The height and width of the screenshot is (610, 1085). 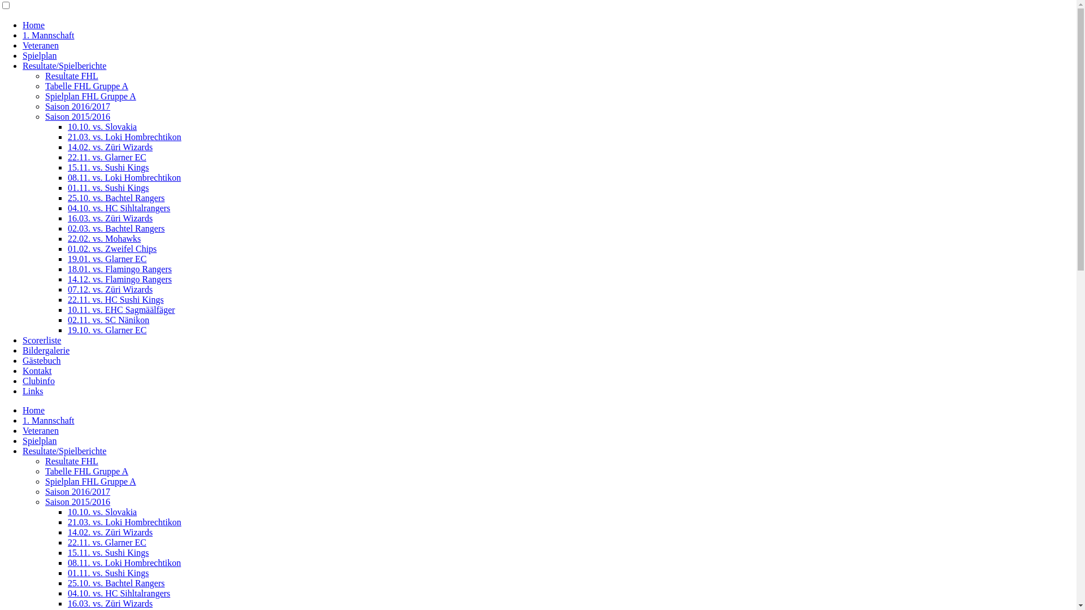 What do you see at coordinates (90, 481) in the screenshot?
I see `Spielplan FHL Gruppe A` at bounding box center [90, 481].